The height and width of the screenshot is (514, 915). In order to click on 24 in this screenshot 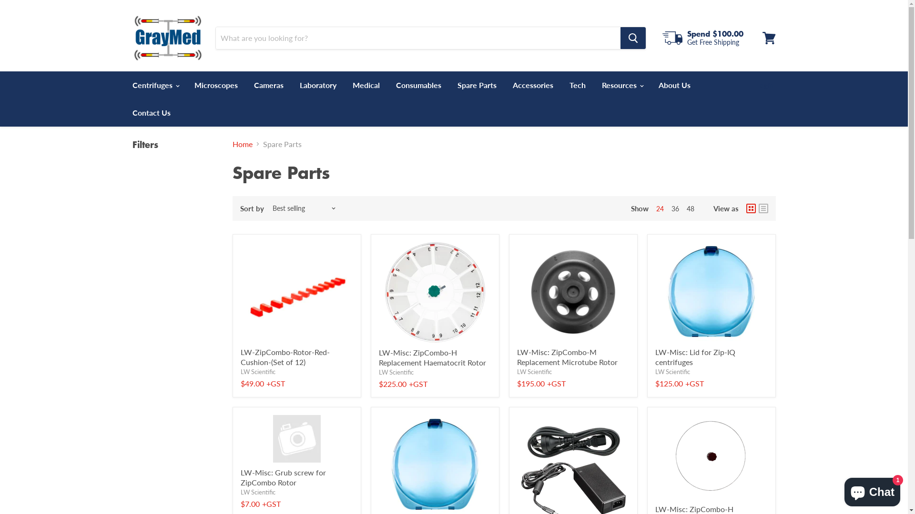, I will do `click(660, 208)`.